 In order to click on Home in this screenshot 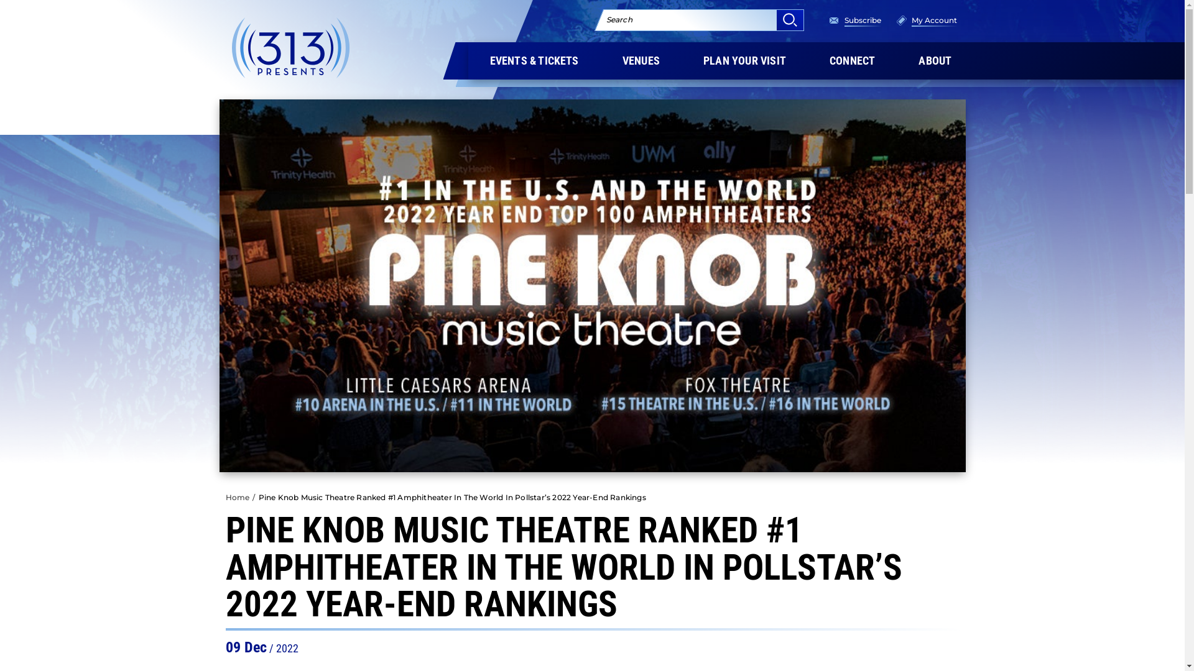, I will do `click(238, 497)`.